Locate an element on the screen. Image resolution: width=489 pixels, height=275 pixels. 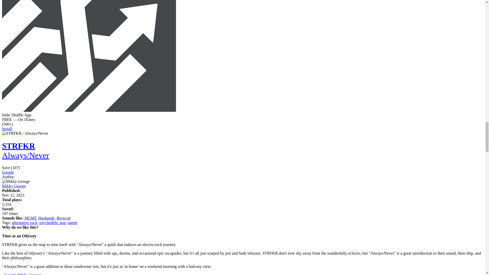
Boyscott is located at coordinates (63, 218).